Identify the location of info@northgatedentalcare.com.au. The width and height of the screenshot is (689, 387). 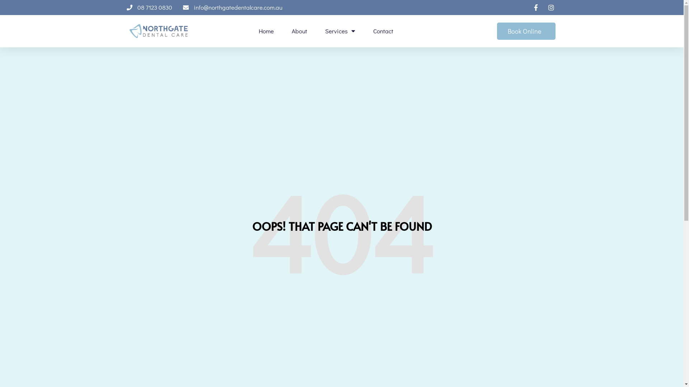
(233, 8).